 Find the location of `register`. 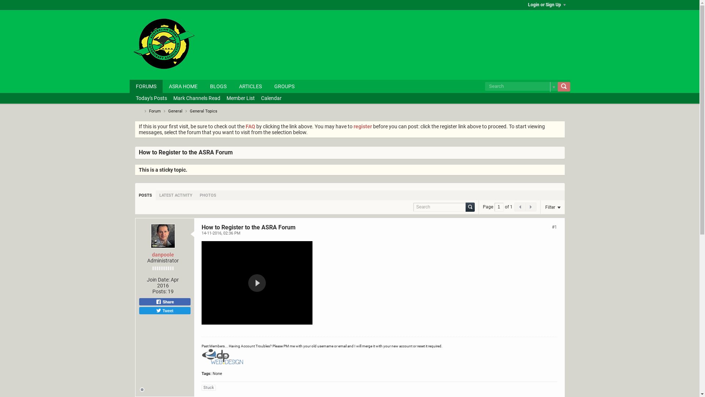

register is located at coordinates (362, 126).